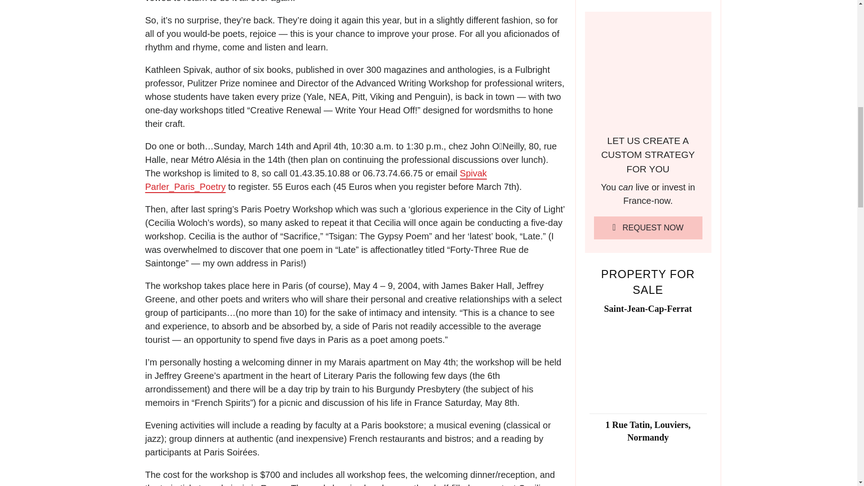 This screenshot has width=864, height=486. What do you see at coordinates (648, 362) in the screenshot?
I see `Saint-Jean-Cap-Ferrat` at bounding box center [648, 362].